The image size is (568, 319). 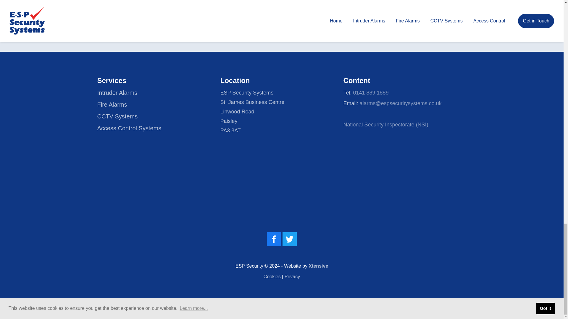 What do you see at coordinates (272, 276) in the screenshot?
I see `Cookies` at bounding box center [272, 276].